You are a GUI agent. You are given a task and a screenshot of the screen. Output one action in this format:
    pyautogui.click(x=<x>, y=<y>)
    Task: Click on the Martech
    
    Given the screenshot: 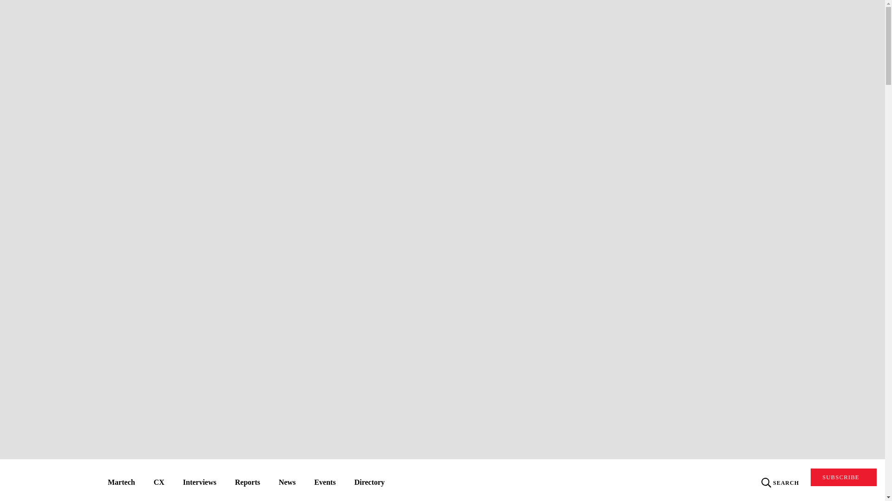 What is the action you would take?
    pyautogui.click(x=121, y=483)
    